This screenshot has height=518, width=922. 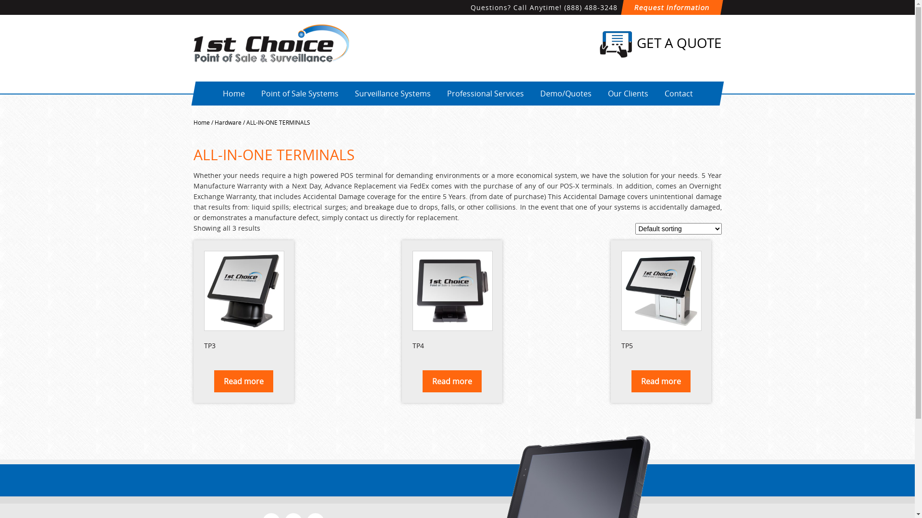 I want to click on Request Information, so click(x=670, y=8).